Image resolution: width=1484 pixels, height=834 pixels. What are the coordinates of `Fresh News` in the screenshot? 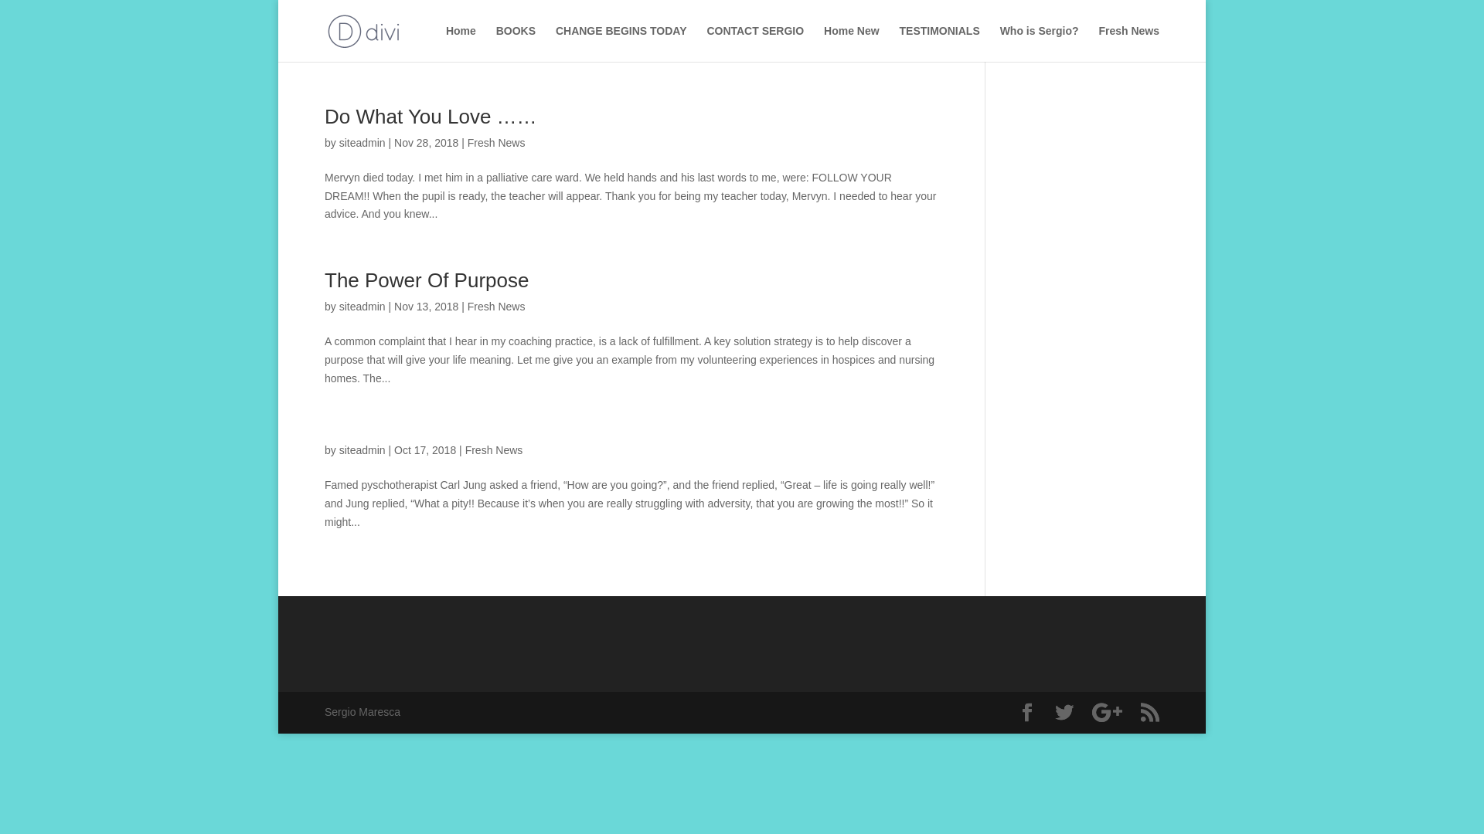 It's located at (1128, 43).